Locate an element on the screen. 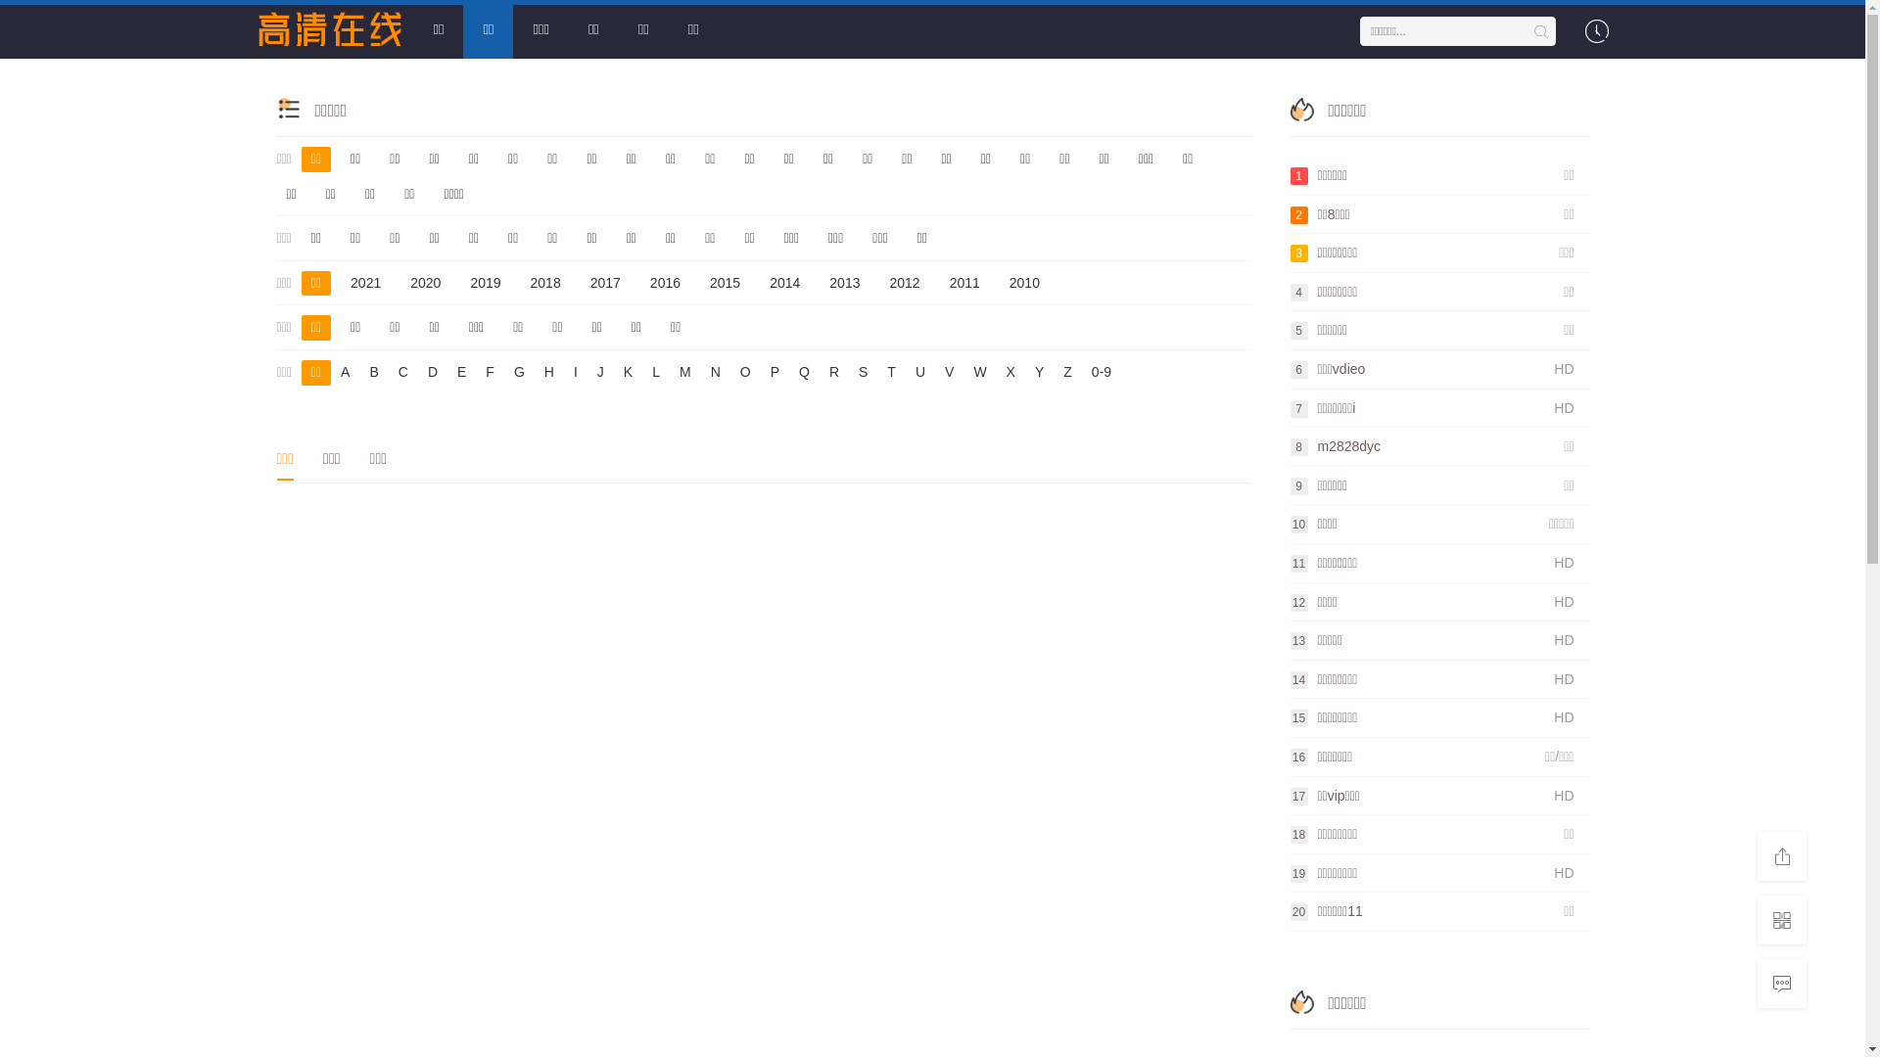 Image resolution: width=1880 pixels, height=1057 pixels. L is located at coordinates (656, 373).